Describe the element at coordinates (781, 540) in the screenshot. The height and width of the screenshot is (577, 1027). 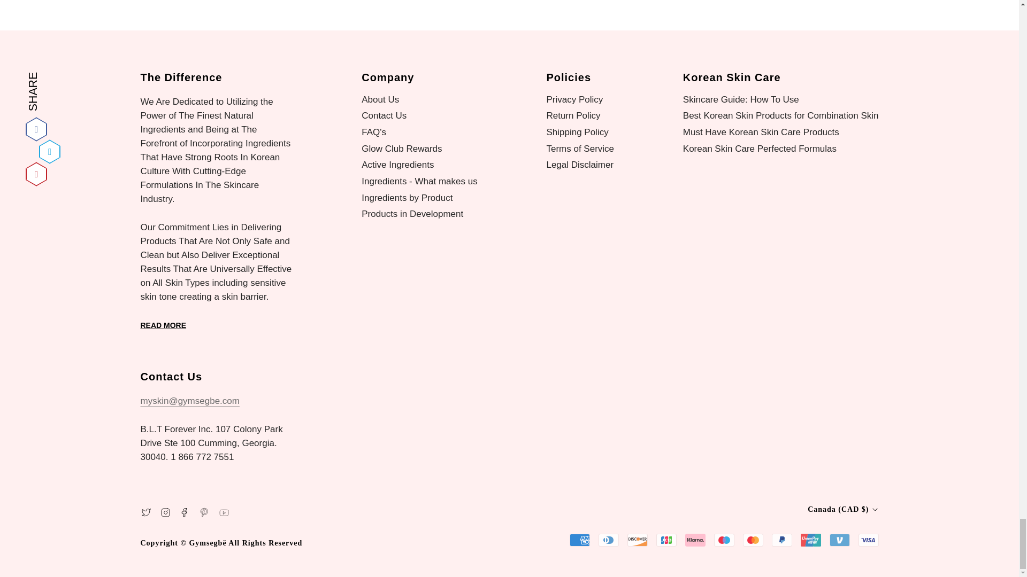
I see `PayPal` at that location.